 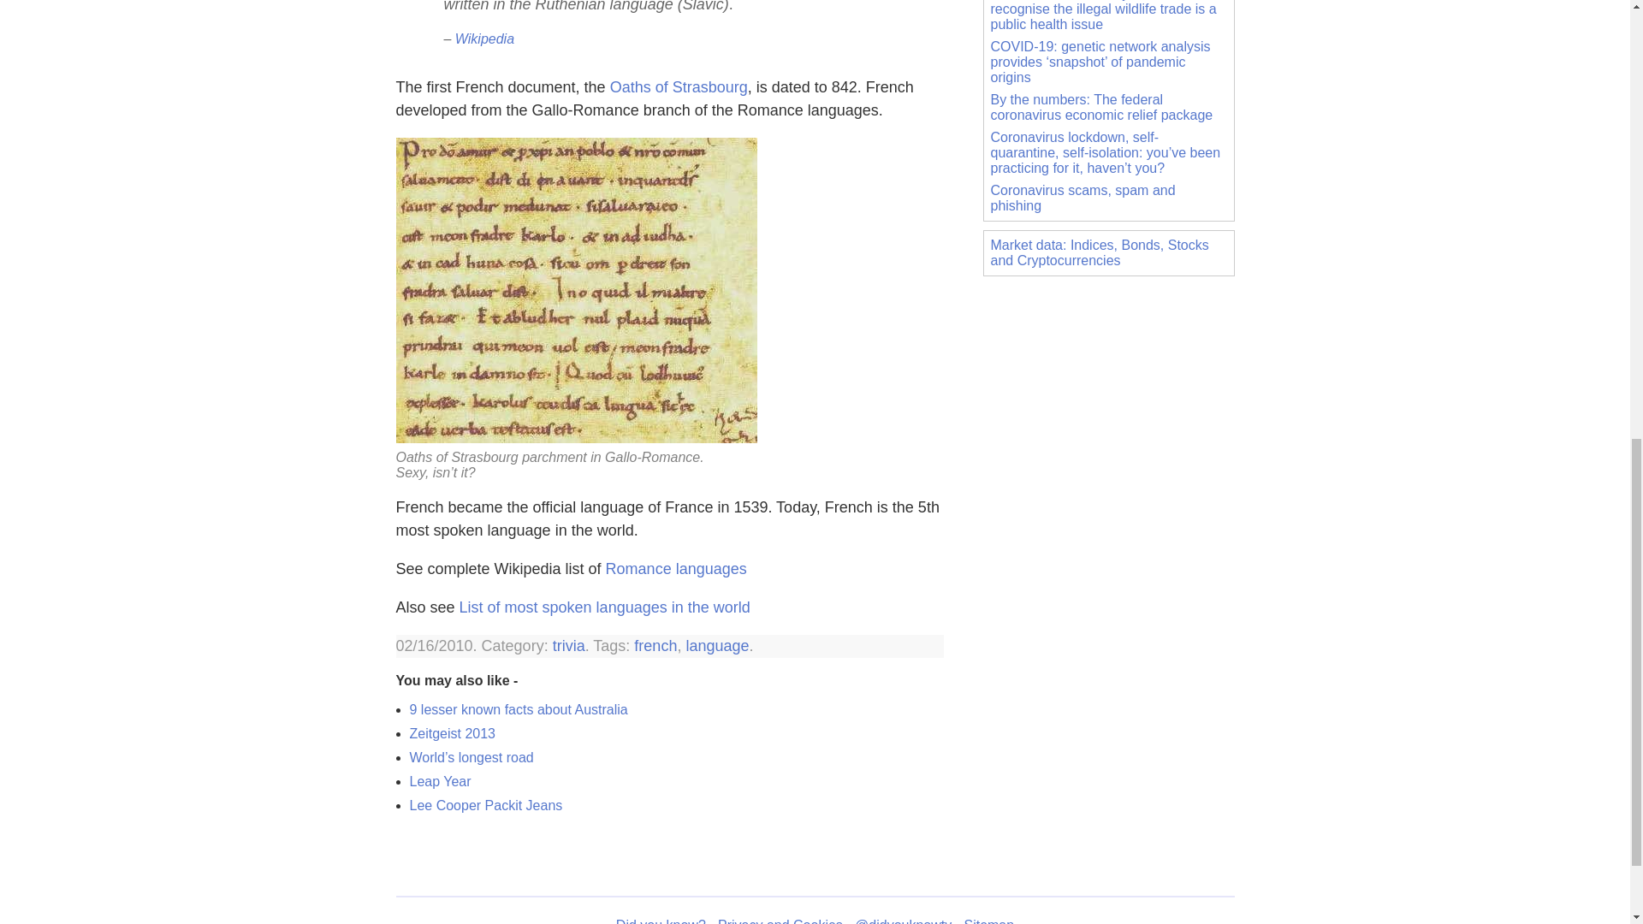 I want to click on Oaths of Strasbourg, so click(x=678, y=87).